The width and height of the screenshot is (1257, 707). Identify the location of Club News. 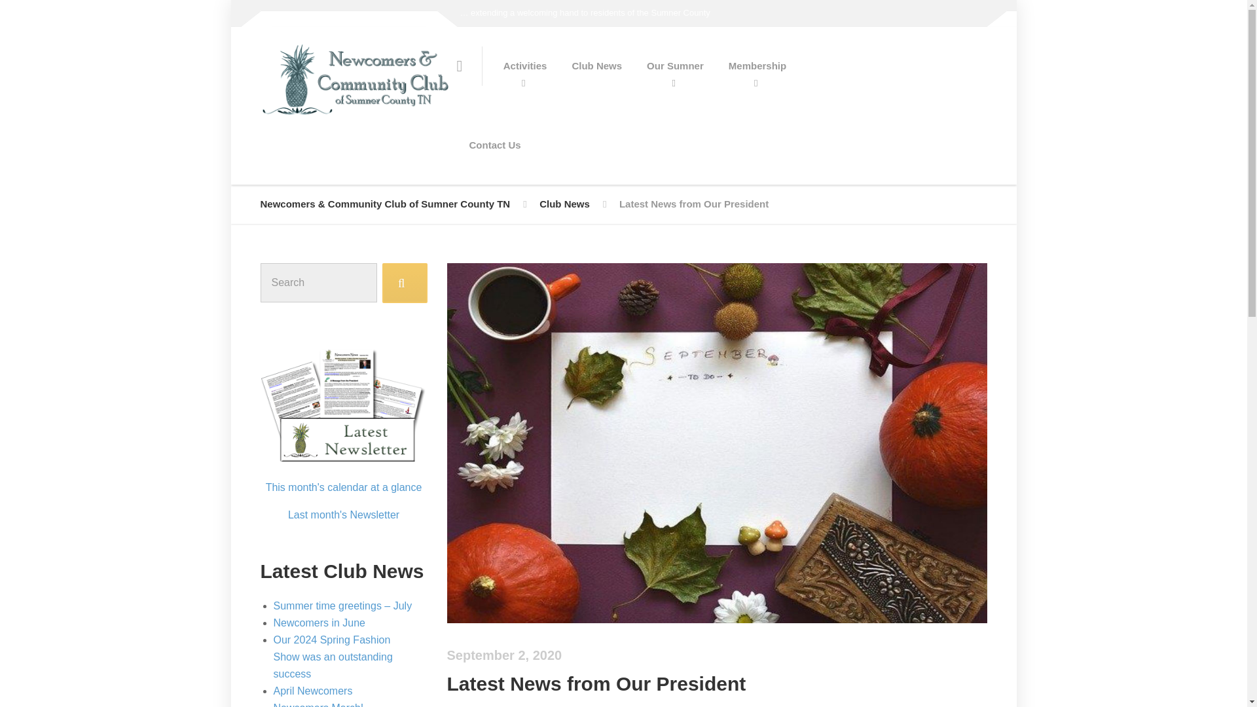
(597, 65).